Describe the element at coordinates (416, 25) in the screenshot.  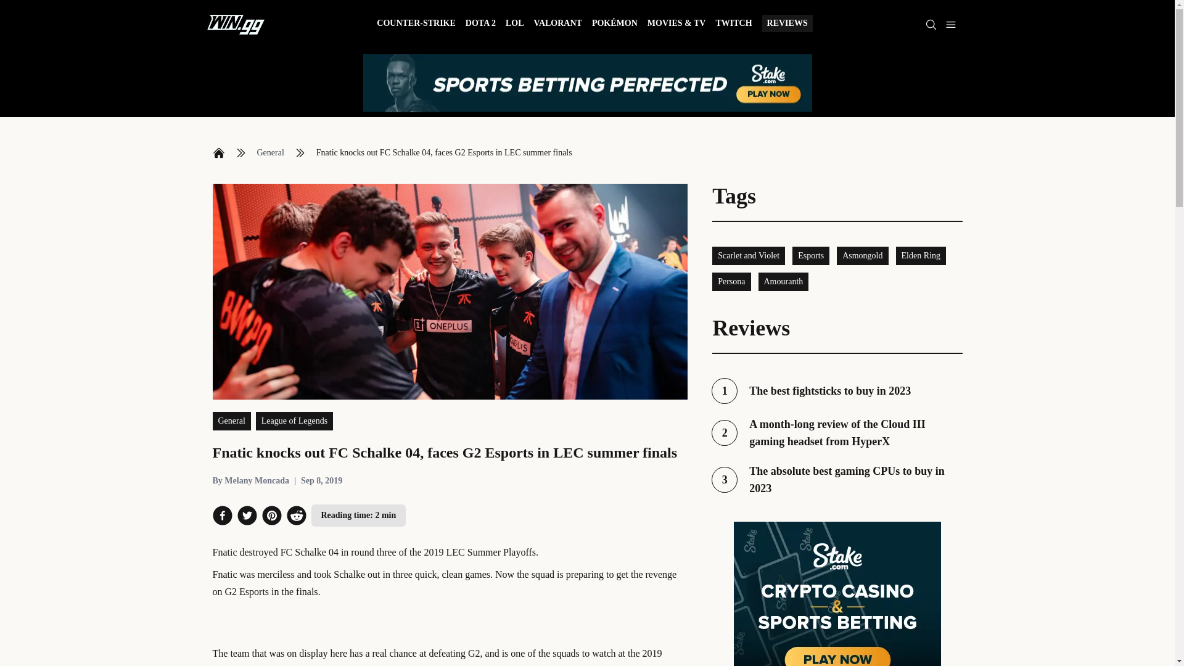
I see `By Melany Moncada` at that location.